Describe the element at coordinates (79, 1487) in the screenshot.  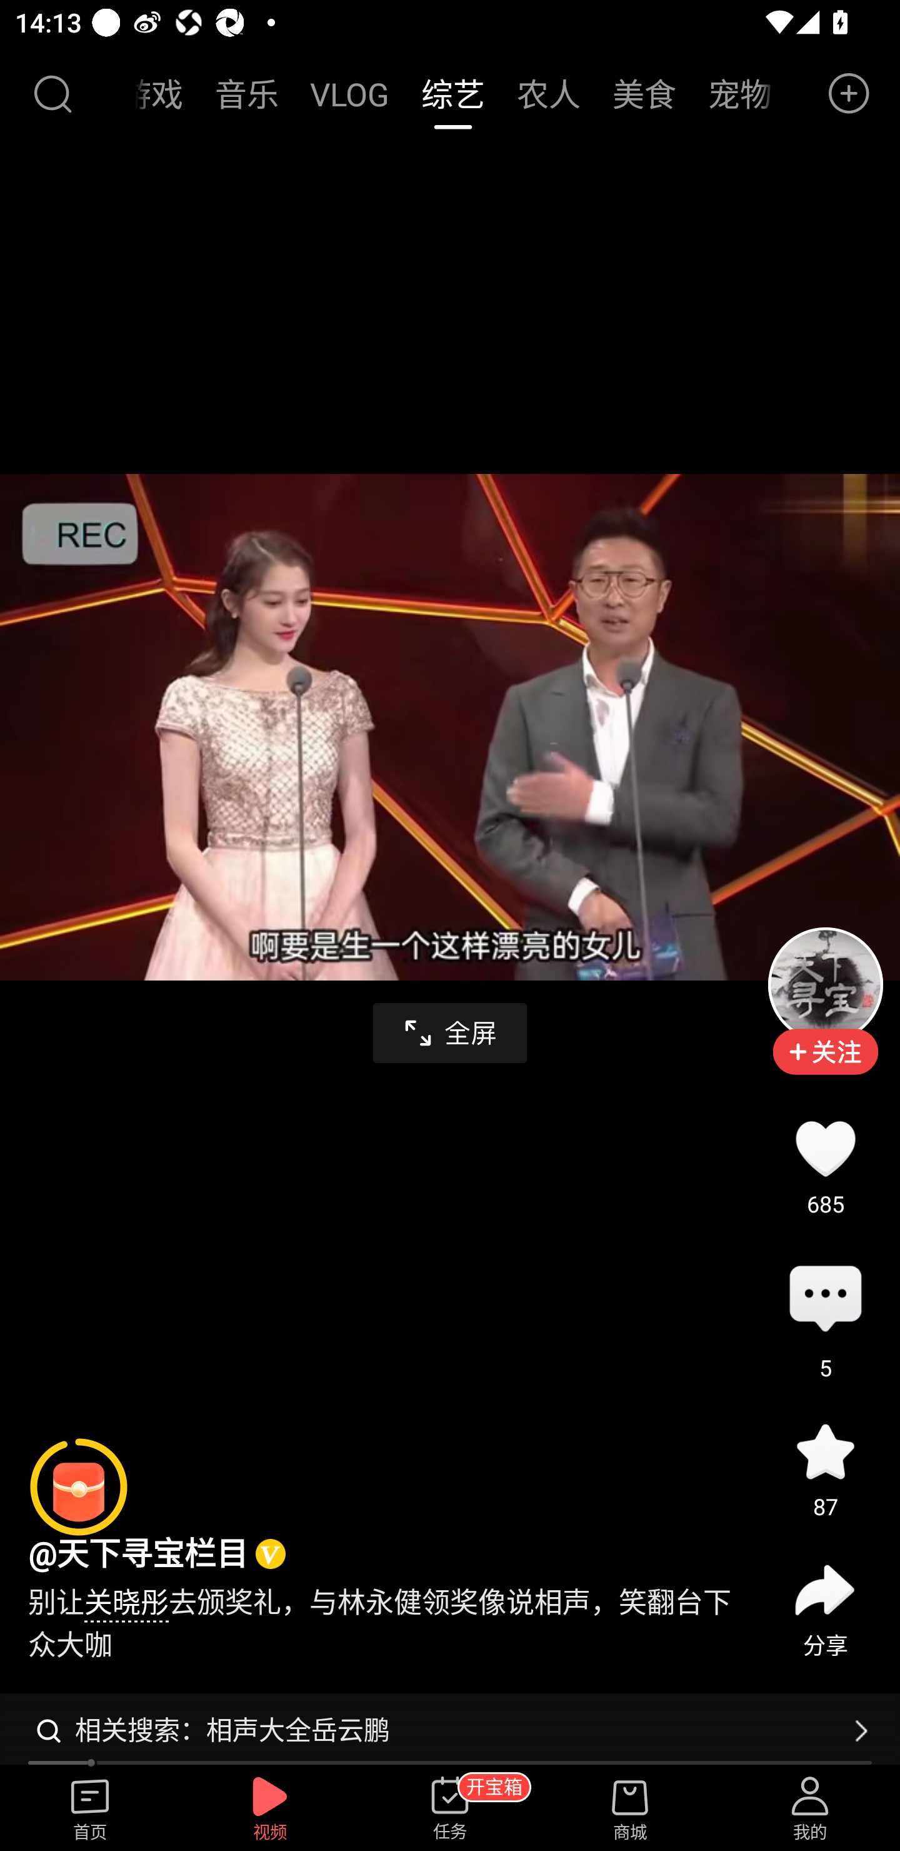
I see `阅读赚金币` at that location.